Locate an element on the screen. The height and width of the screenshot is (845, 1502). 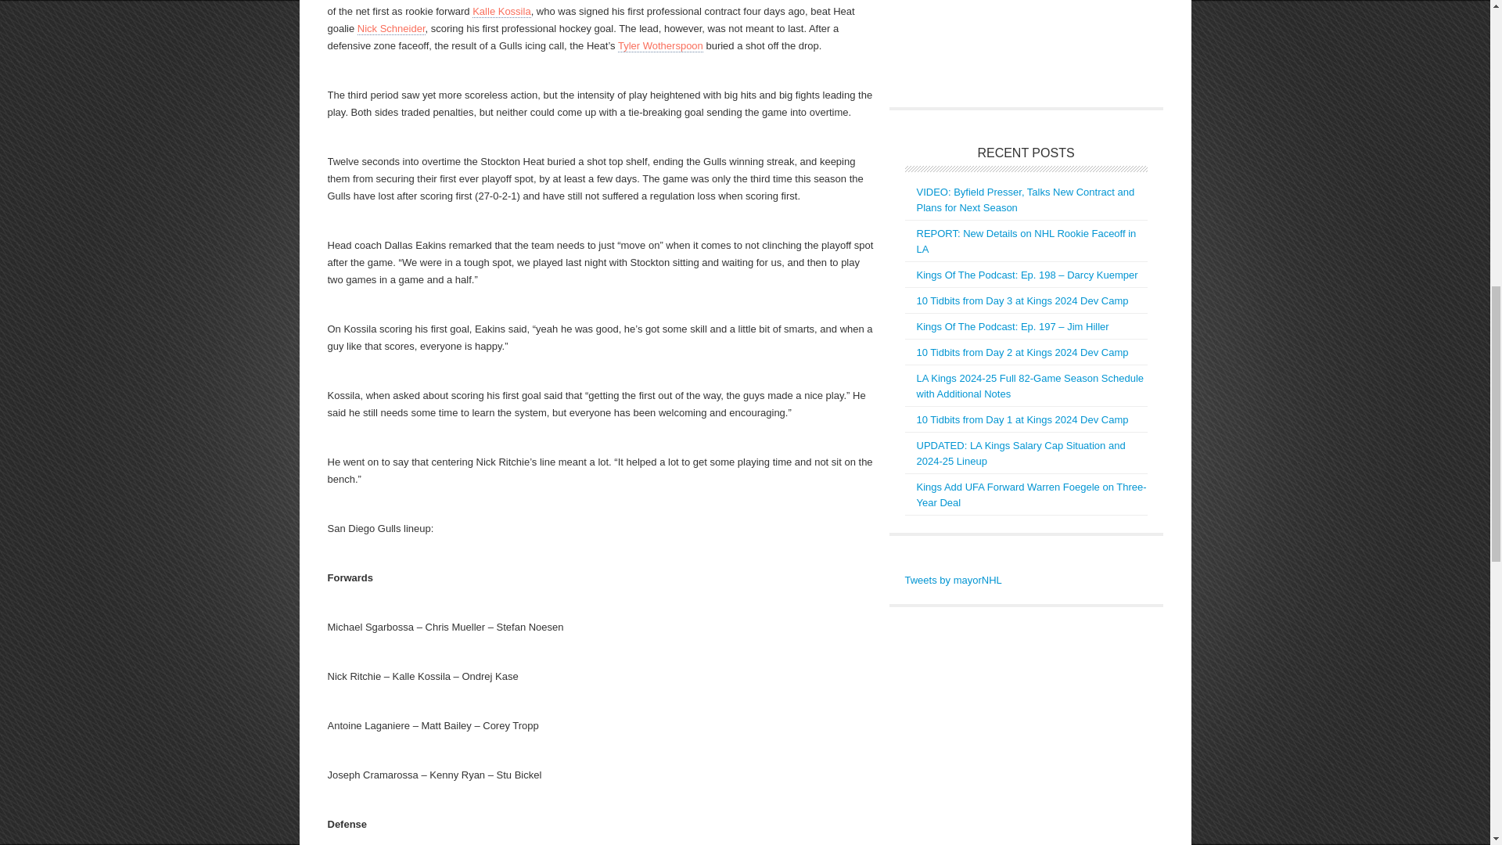
REPORT: New Details on NHL Rookie Faceoff in LA is located at coordinates (1026, 241).